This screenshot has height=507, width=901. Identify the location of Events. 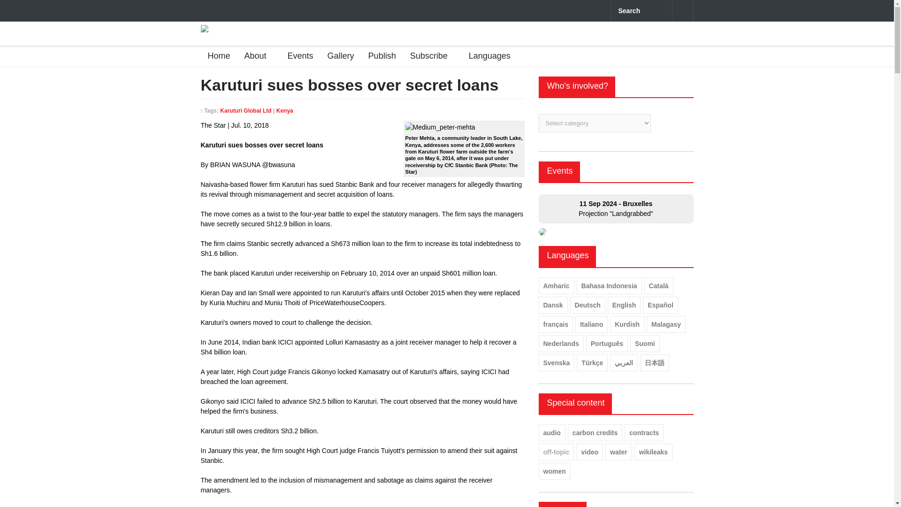
(297, 57).